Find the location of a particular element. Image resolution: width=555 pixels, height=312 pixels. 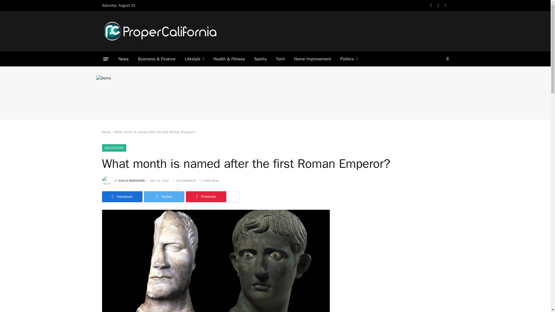

Propercalifornia is located at coordinates (160, 31).